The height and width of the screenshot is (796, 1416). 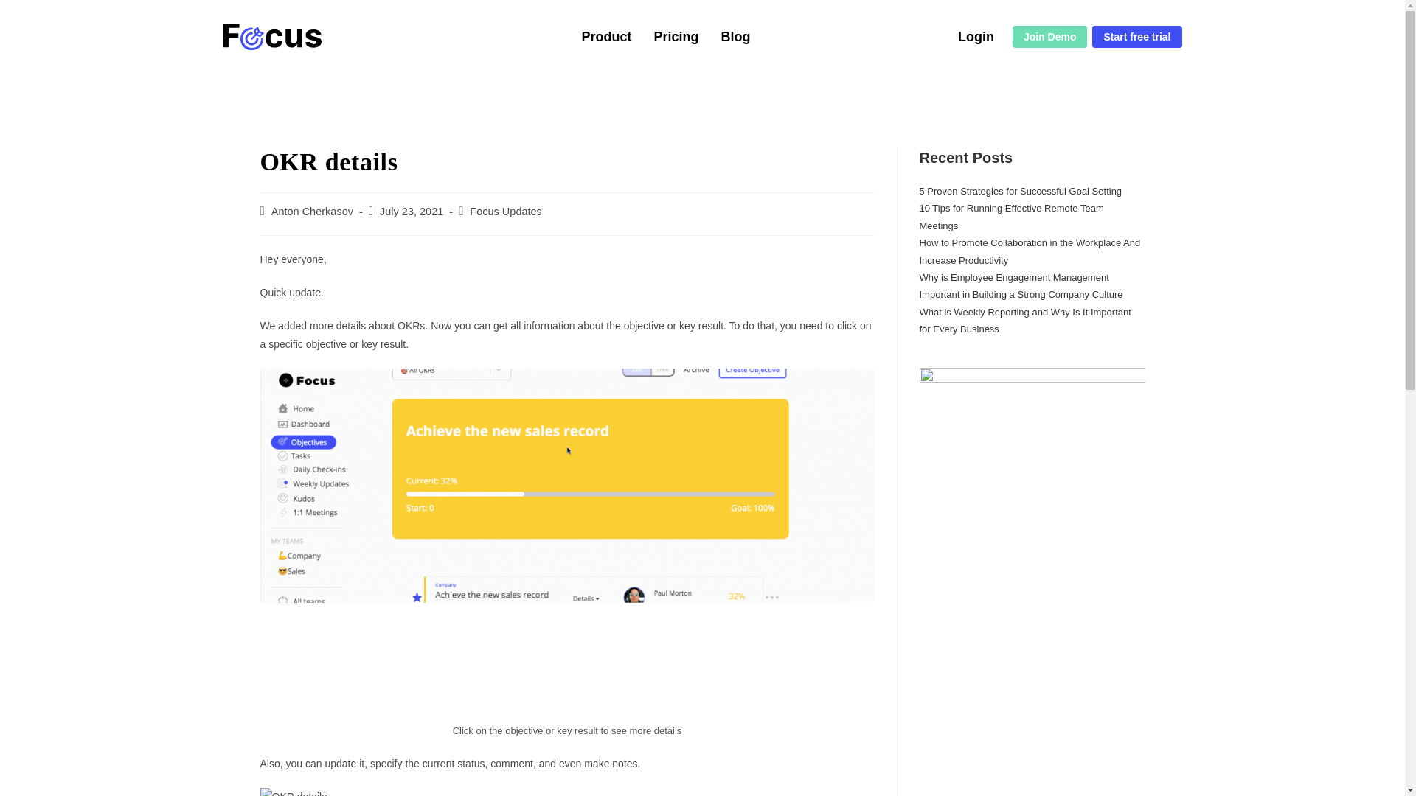 I want to click on Pricing, so click(x=676, y=36).